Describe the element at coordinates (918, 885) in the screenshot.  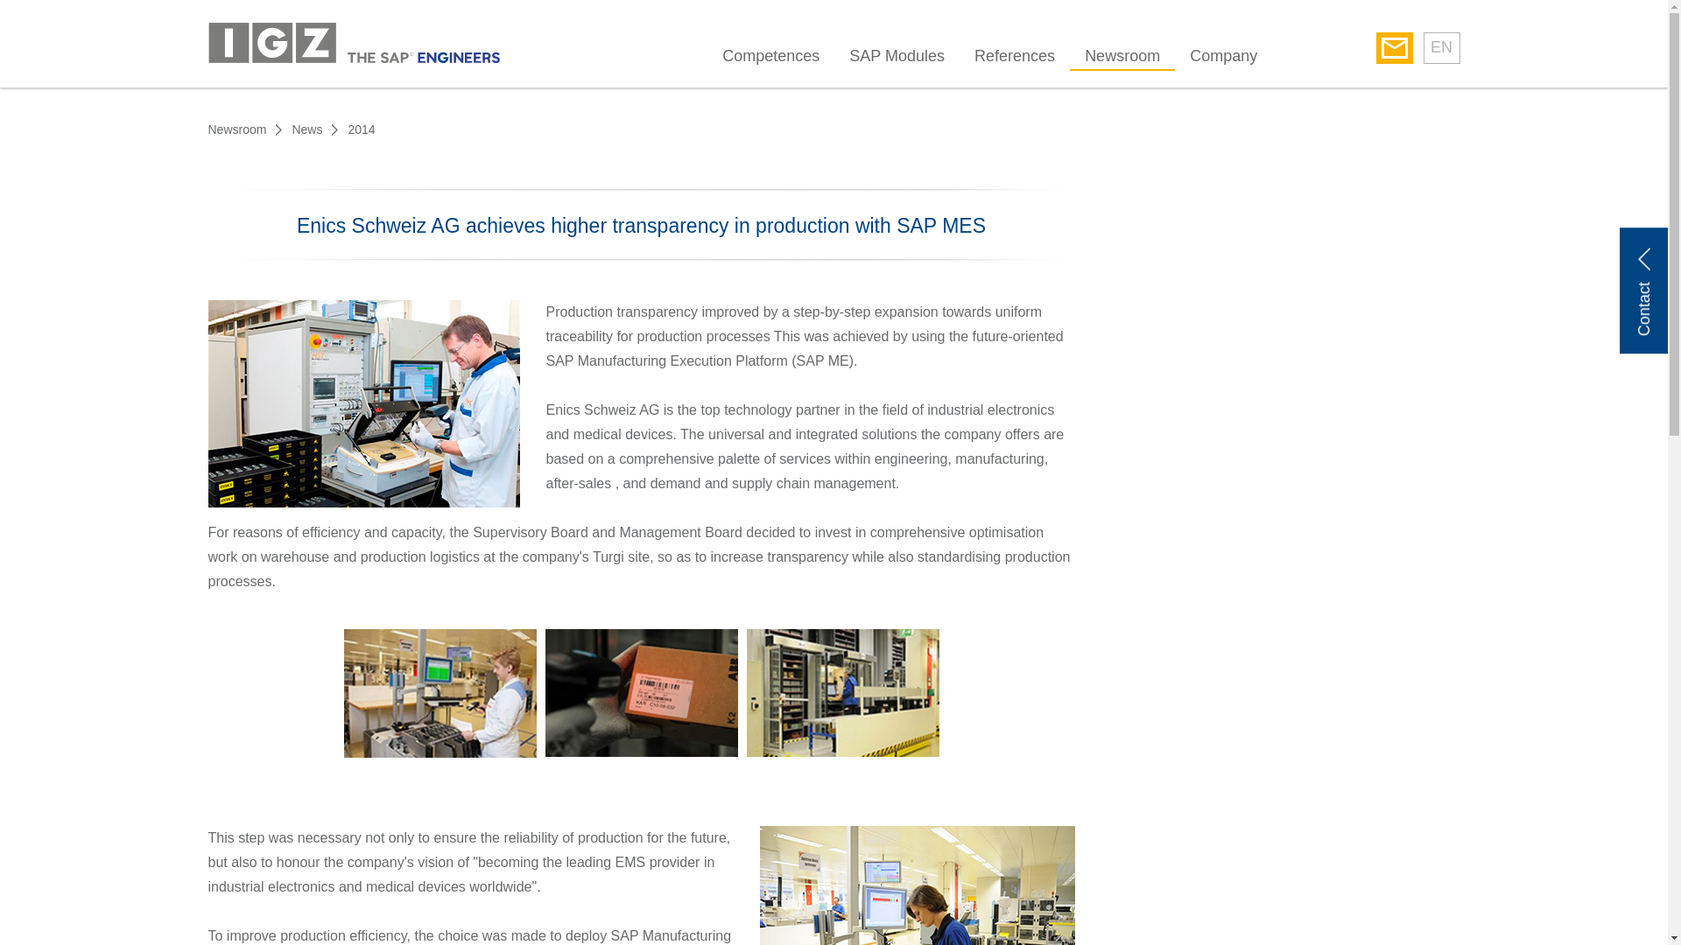
I see `Production Enics Switzerland Corporation` at that location.